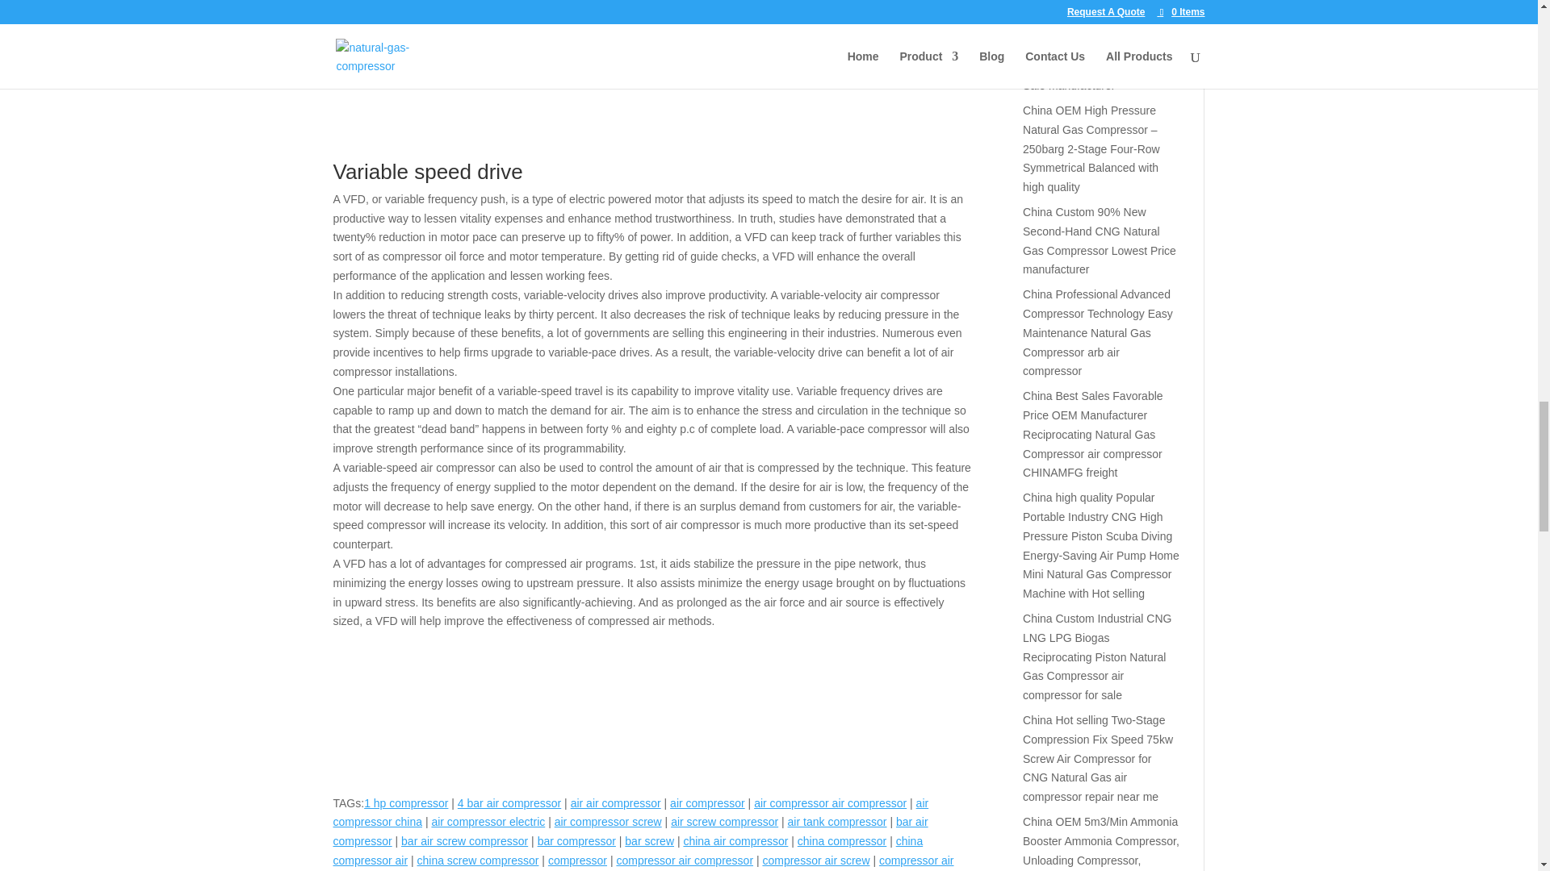 This screenshot has width=1550, height=871. What do you see at coordinates (578, 860) in the screenshot?
I see `compressor` at bounding box center [578, 860].